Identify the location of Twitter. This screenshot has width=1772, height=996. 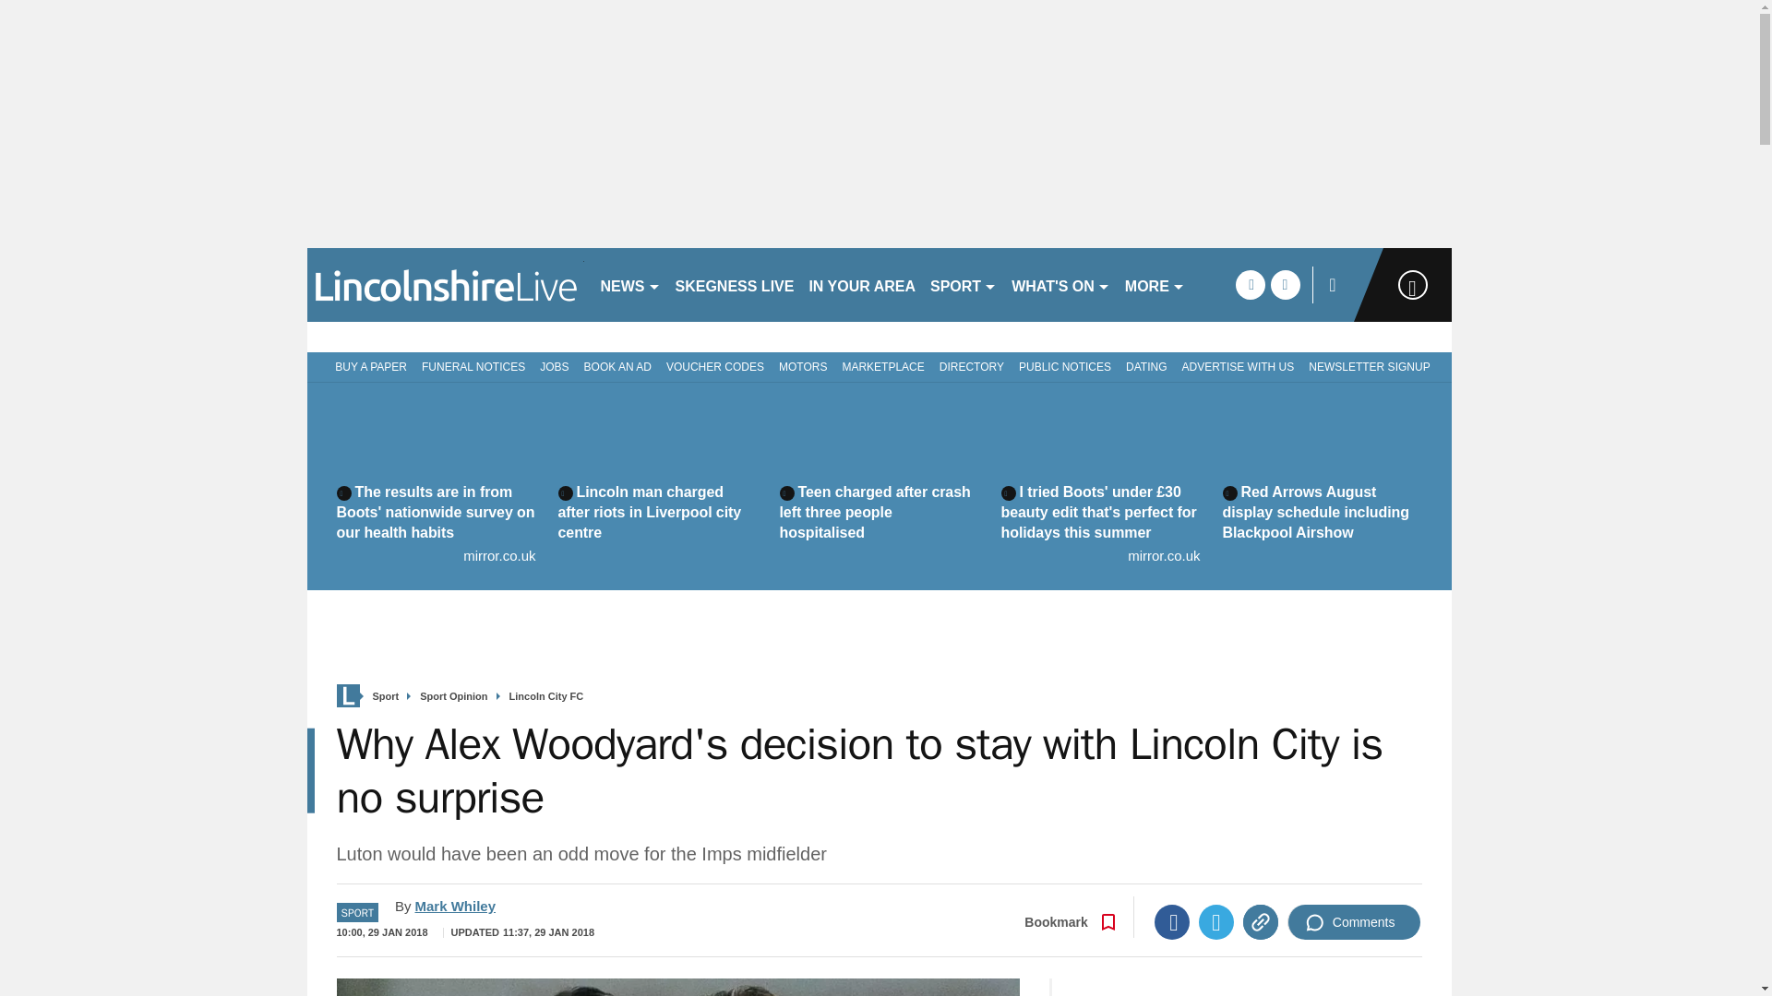
(1216, 922).